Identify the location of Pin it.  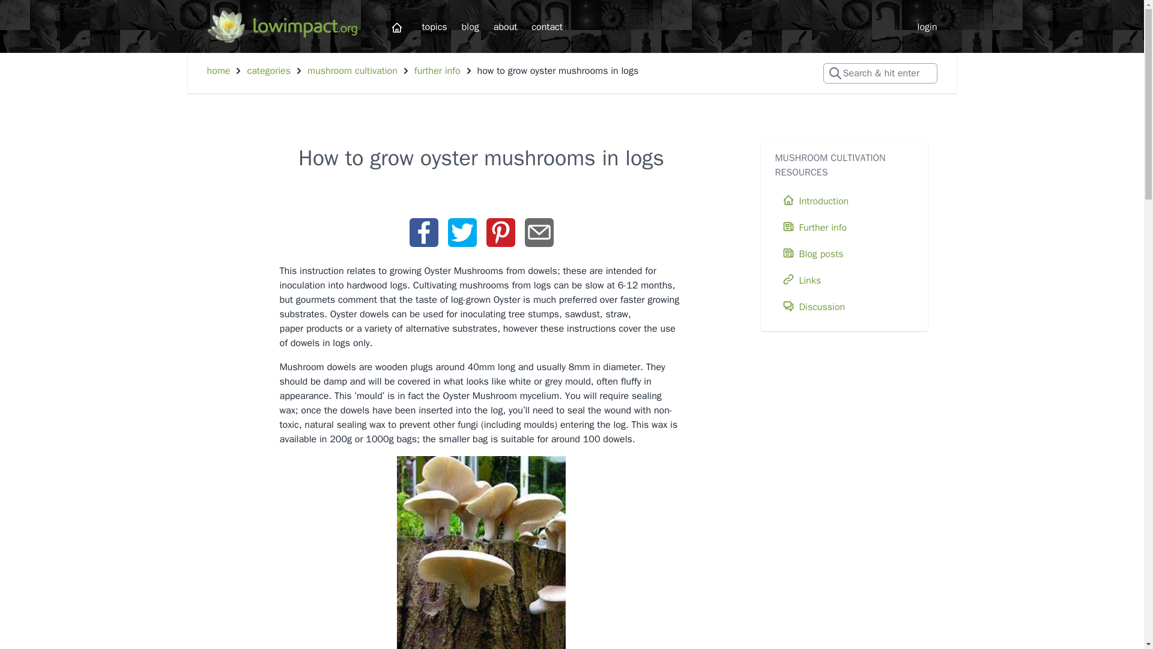
(501, 232).